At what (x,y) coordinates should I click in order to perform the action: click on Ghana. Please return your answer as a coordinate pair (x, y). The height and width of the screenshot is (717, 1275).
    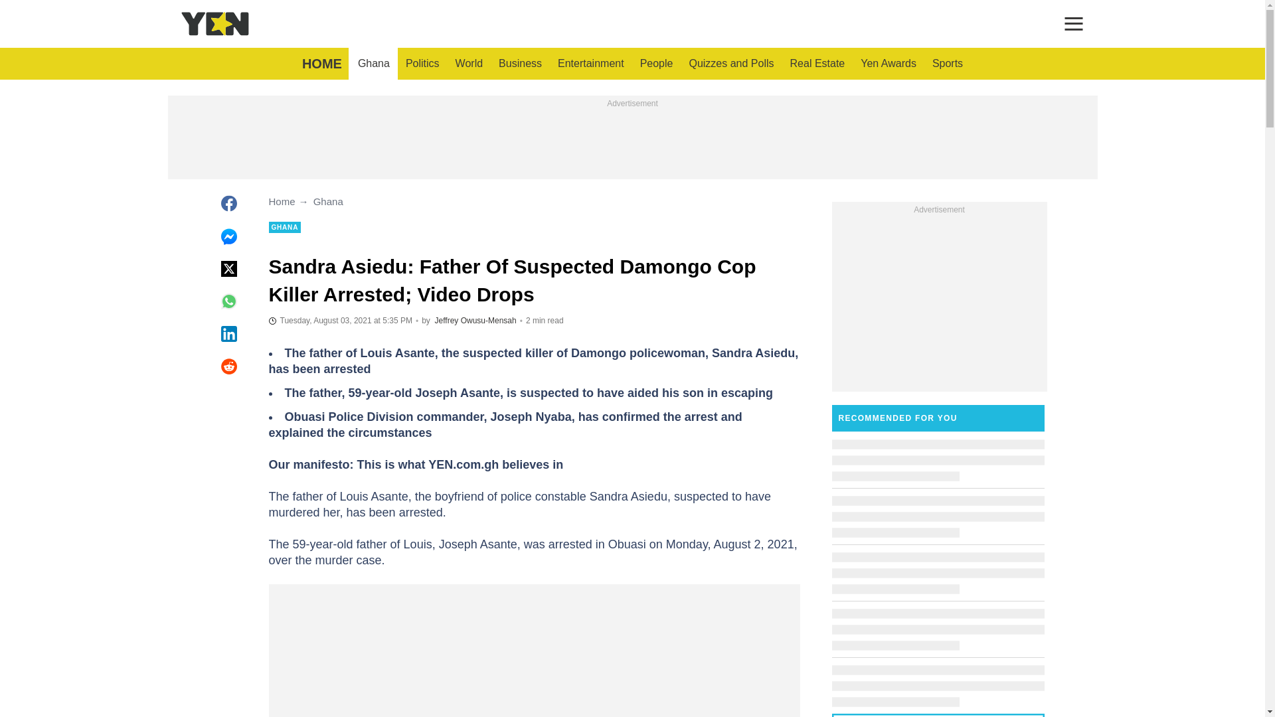
    Looking at the image, I should click on (373, 64).